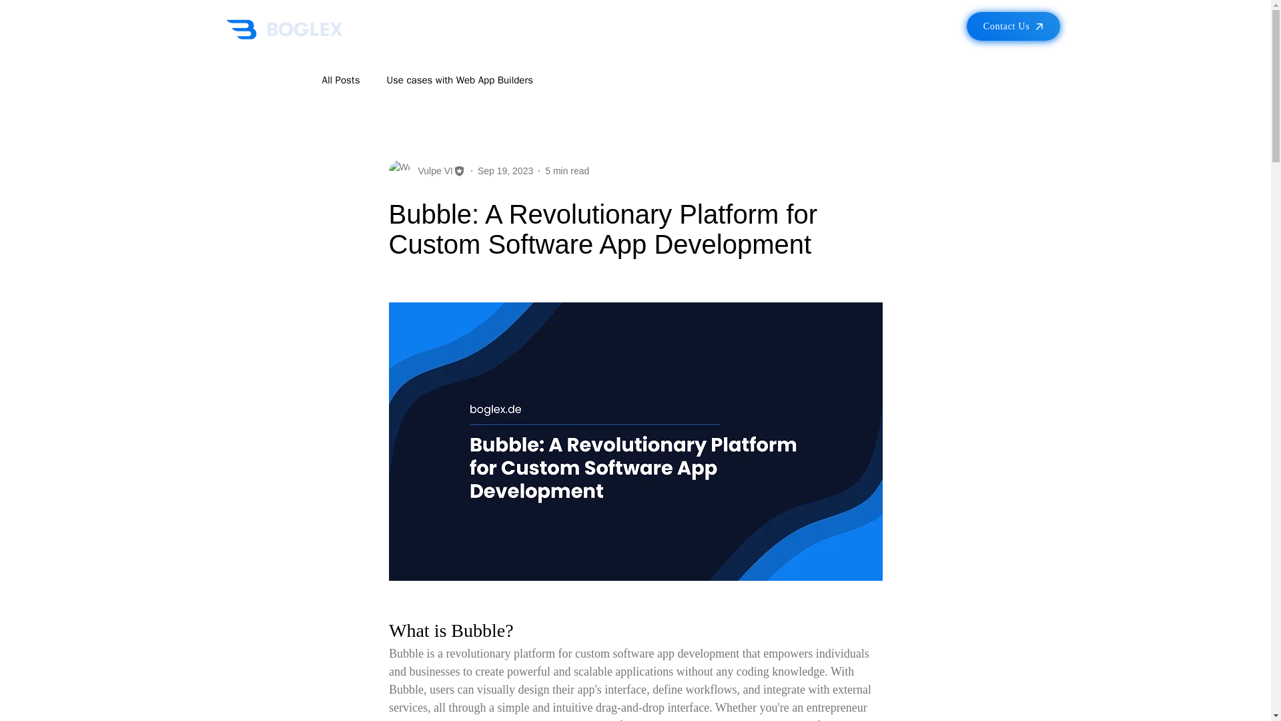 This screenshot has width=1281, height=721. I want to click on Boglex, so click(480, 29).